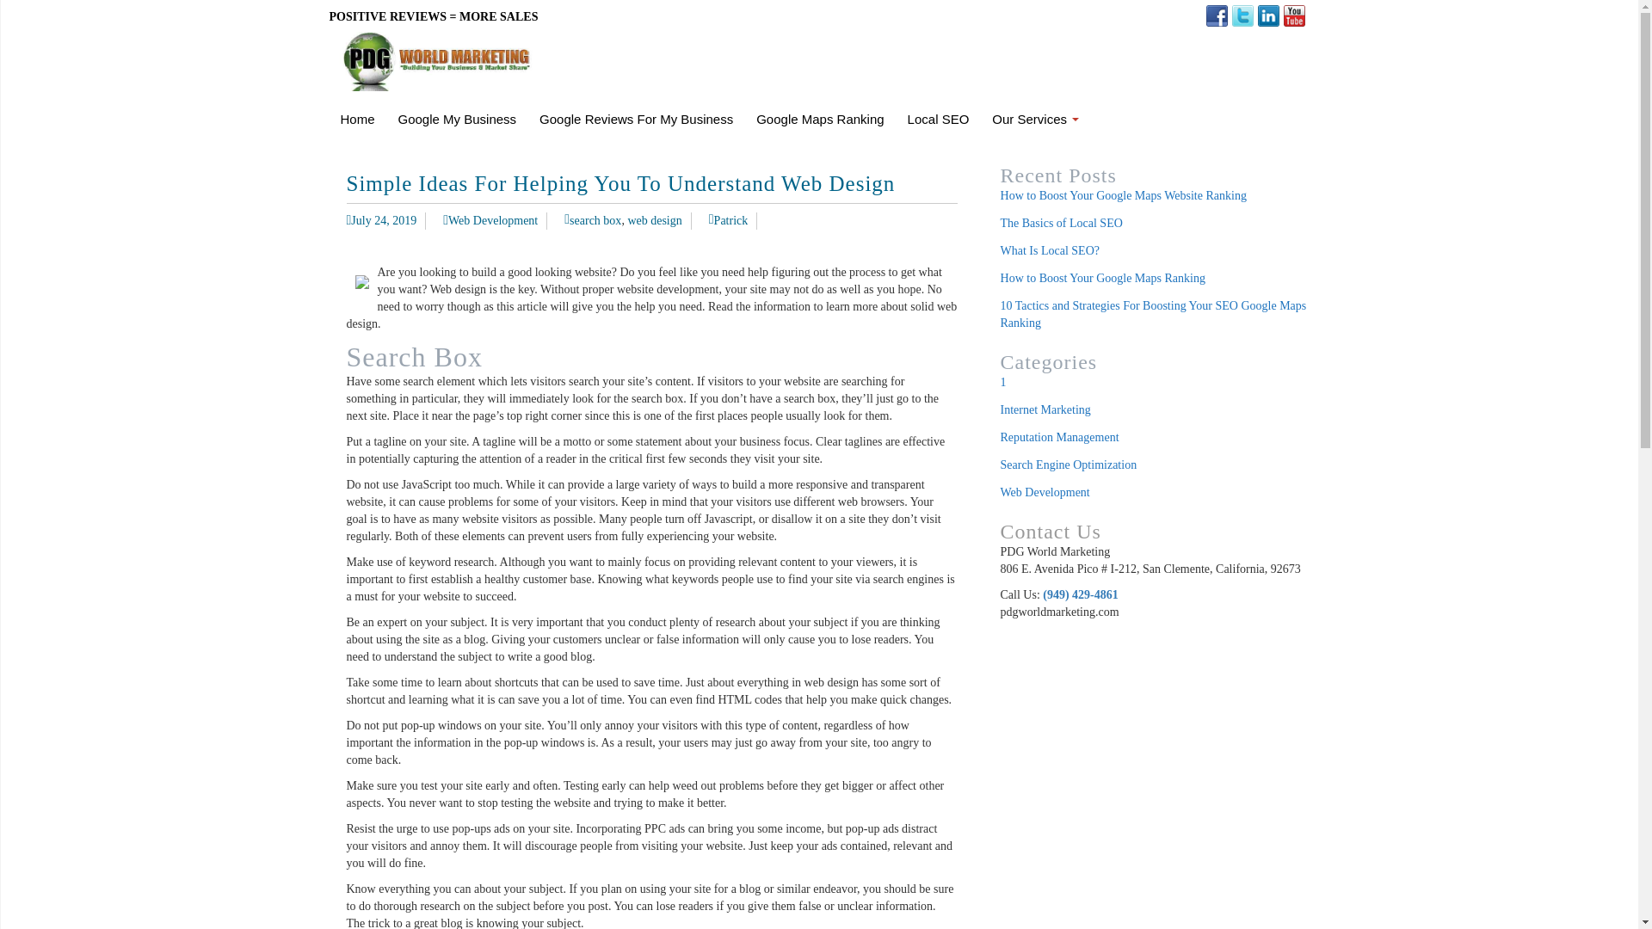 This screenshot has width=1652, height=929. I want to click on Linked In, so click(1268, 15).